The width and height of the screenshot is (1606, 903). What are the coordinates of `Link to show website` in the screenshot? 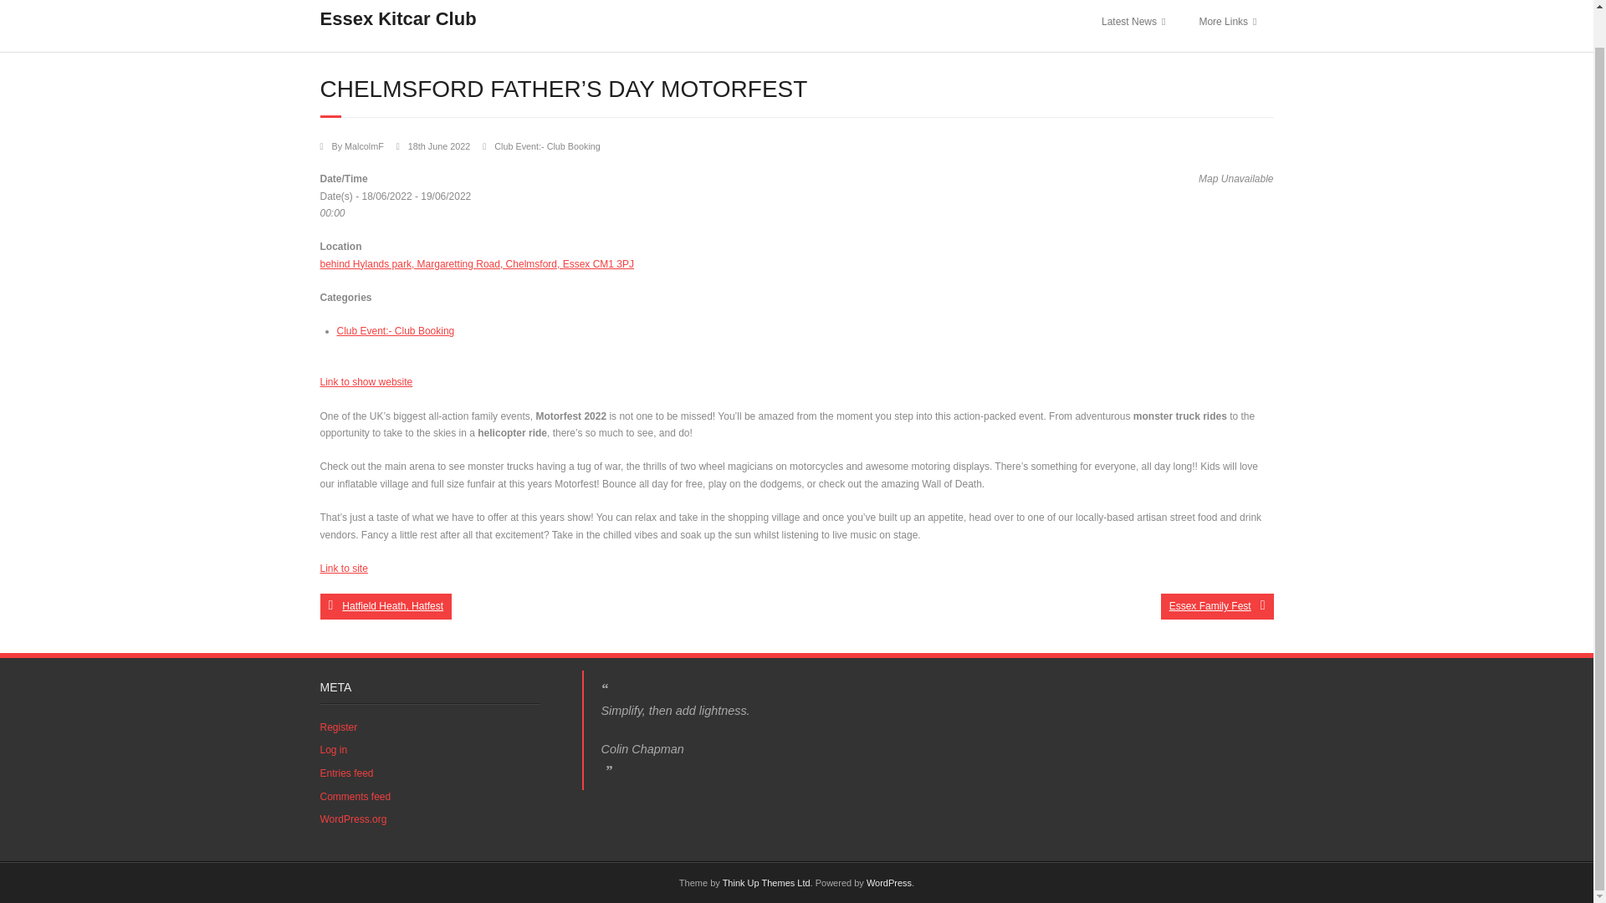 It's located at (366, 382).